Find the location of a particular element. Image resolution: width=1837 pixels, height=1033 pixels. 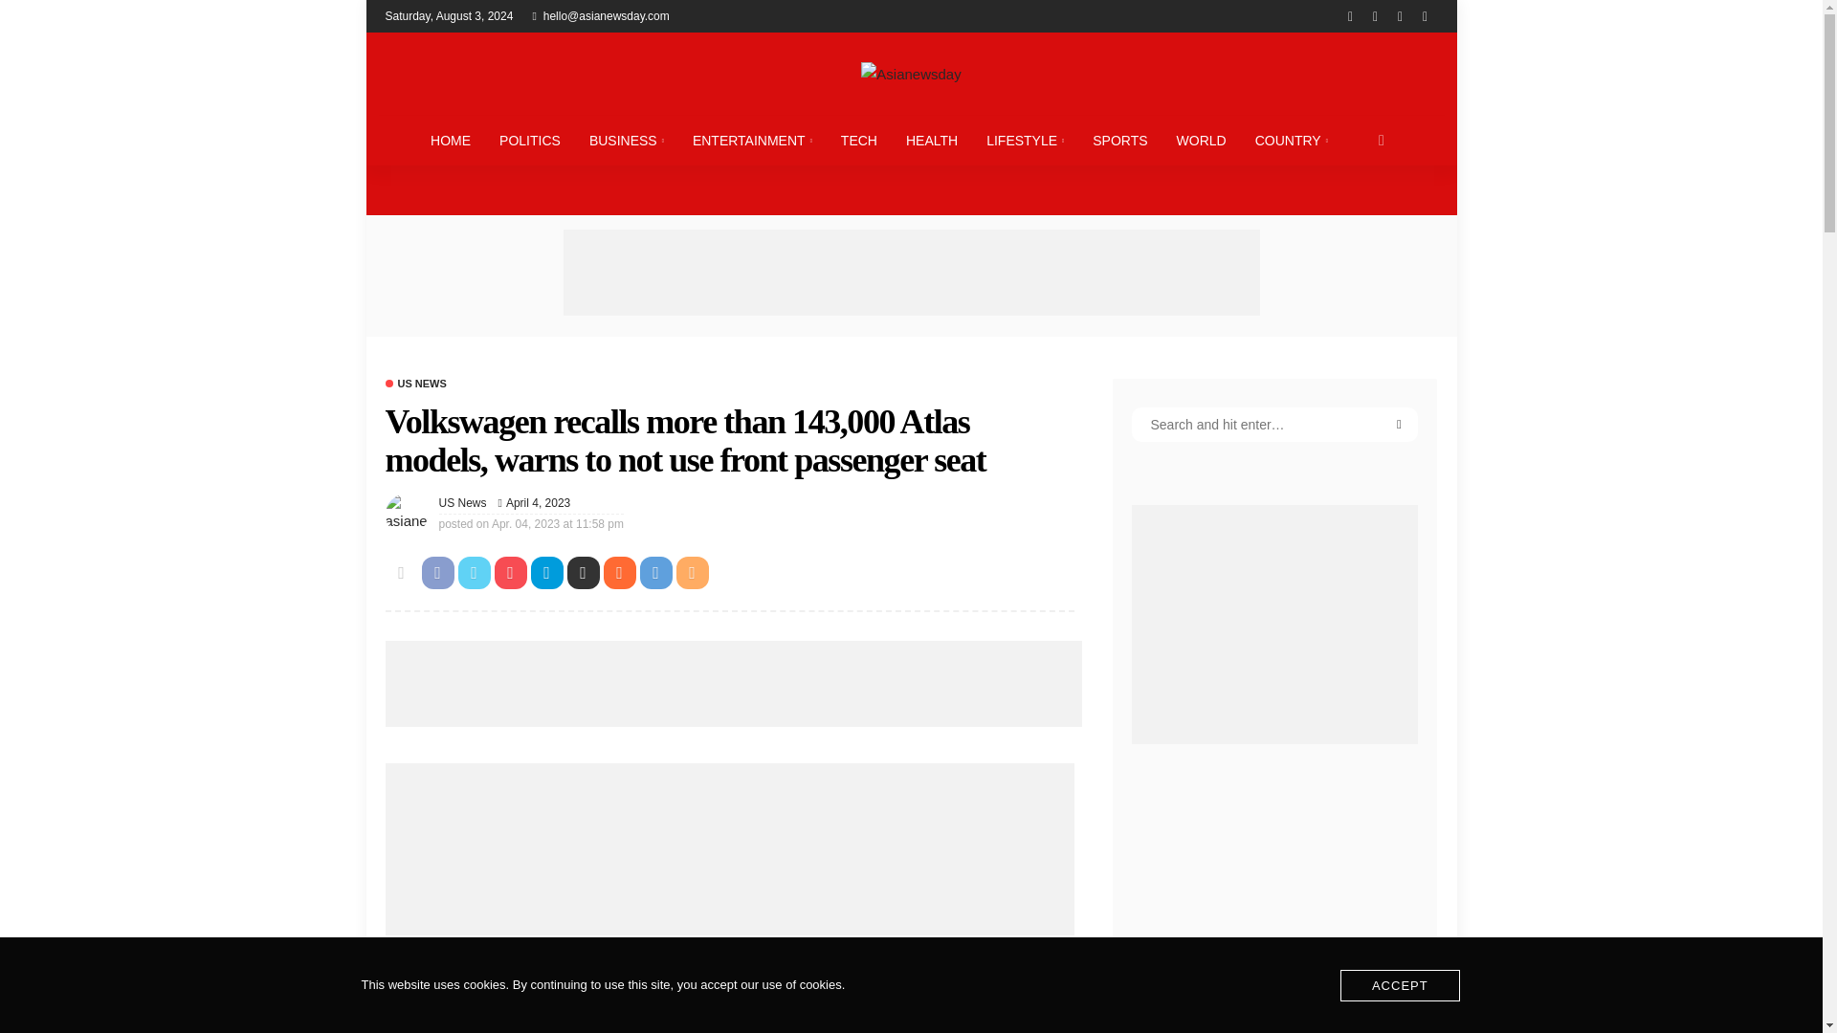

WORLD is located at coordinates (1202, 140).